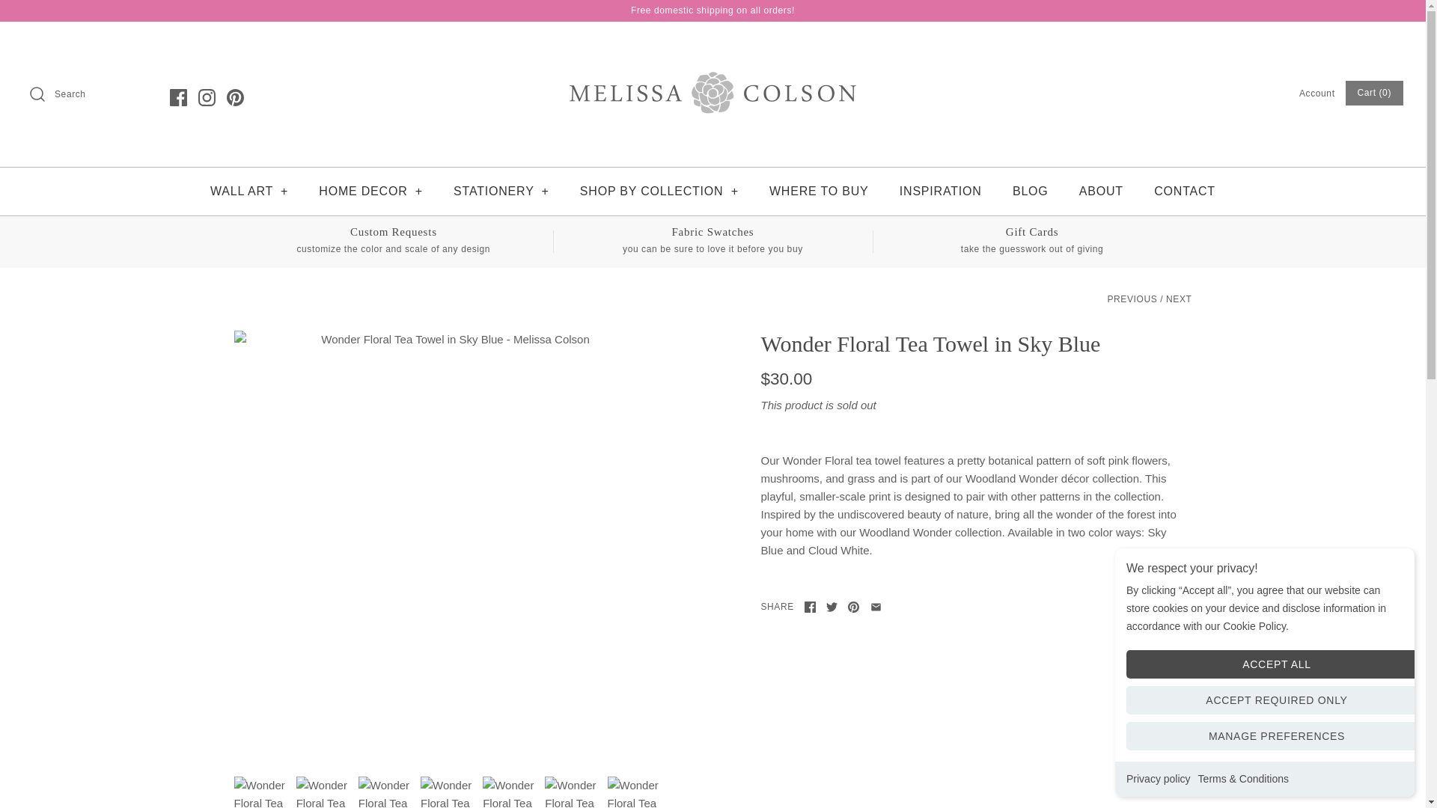 The image size is (1437, 808). What do you see at coordinates (713, 45) in the screenshot?
I see `Melissa Colson` at bounding box center [713, 45].